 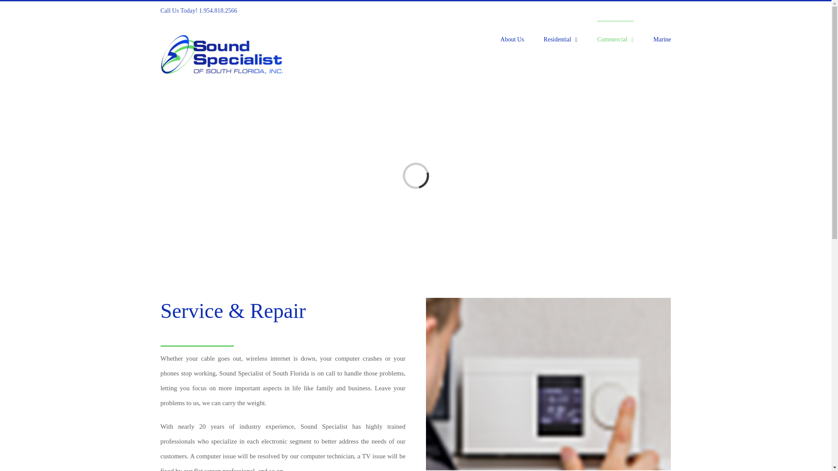 What do you see at coordinates (662, 39) in the screenshot?
I see `Marine` at bounding box center [662, 39].